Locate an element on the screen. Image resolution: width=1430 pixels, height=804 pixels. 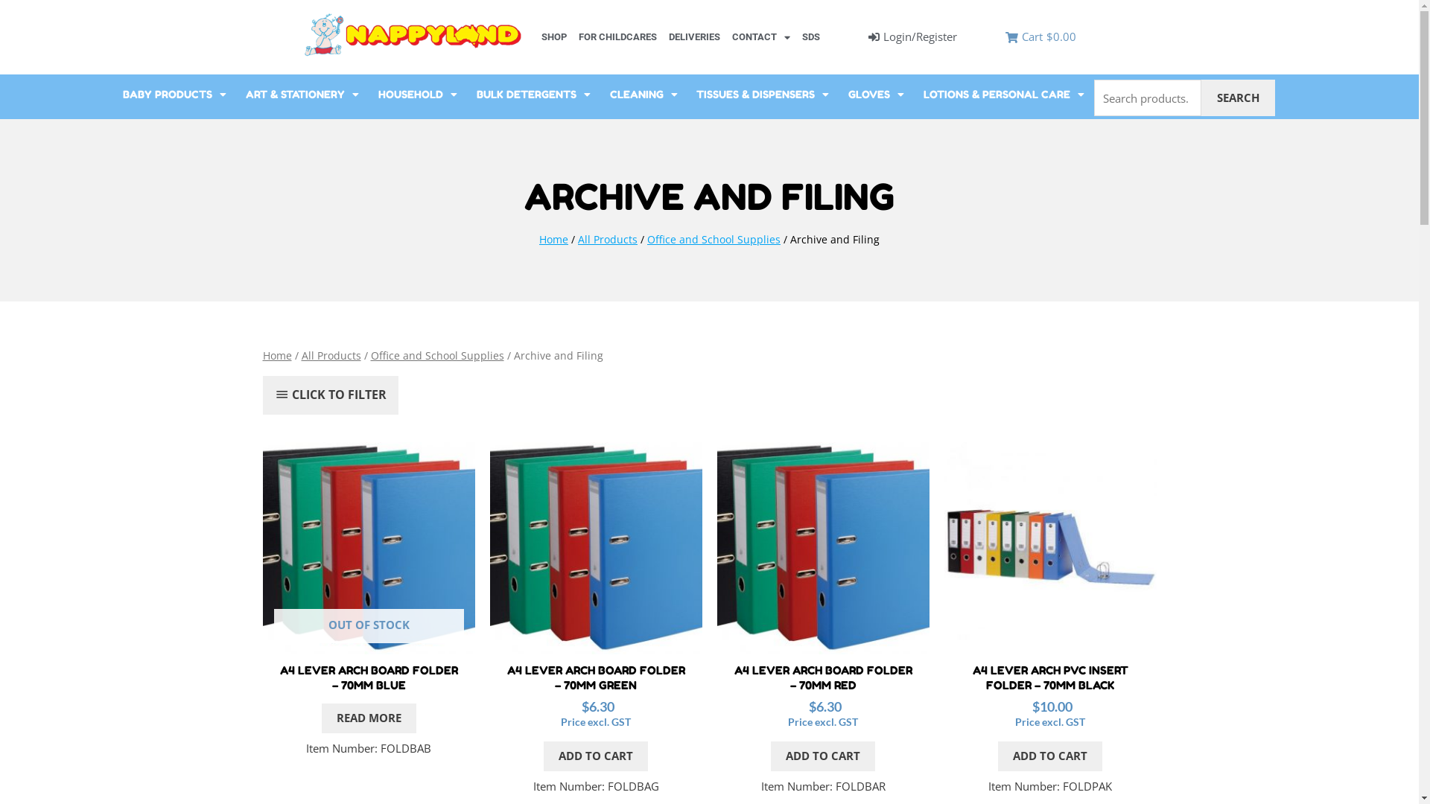
Office and School Supplies is located at coordinates (438, 356).